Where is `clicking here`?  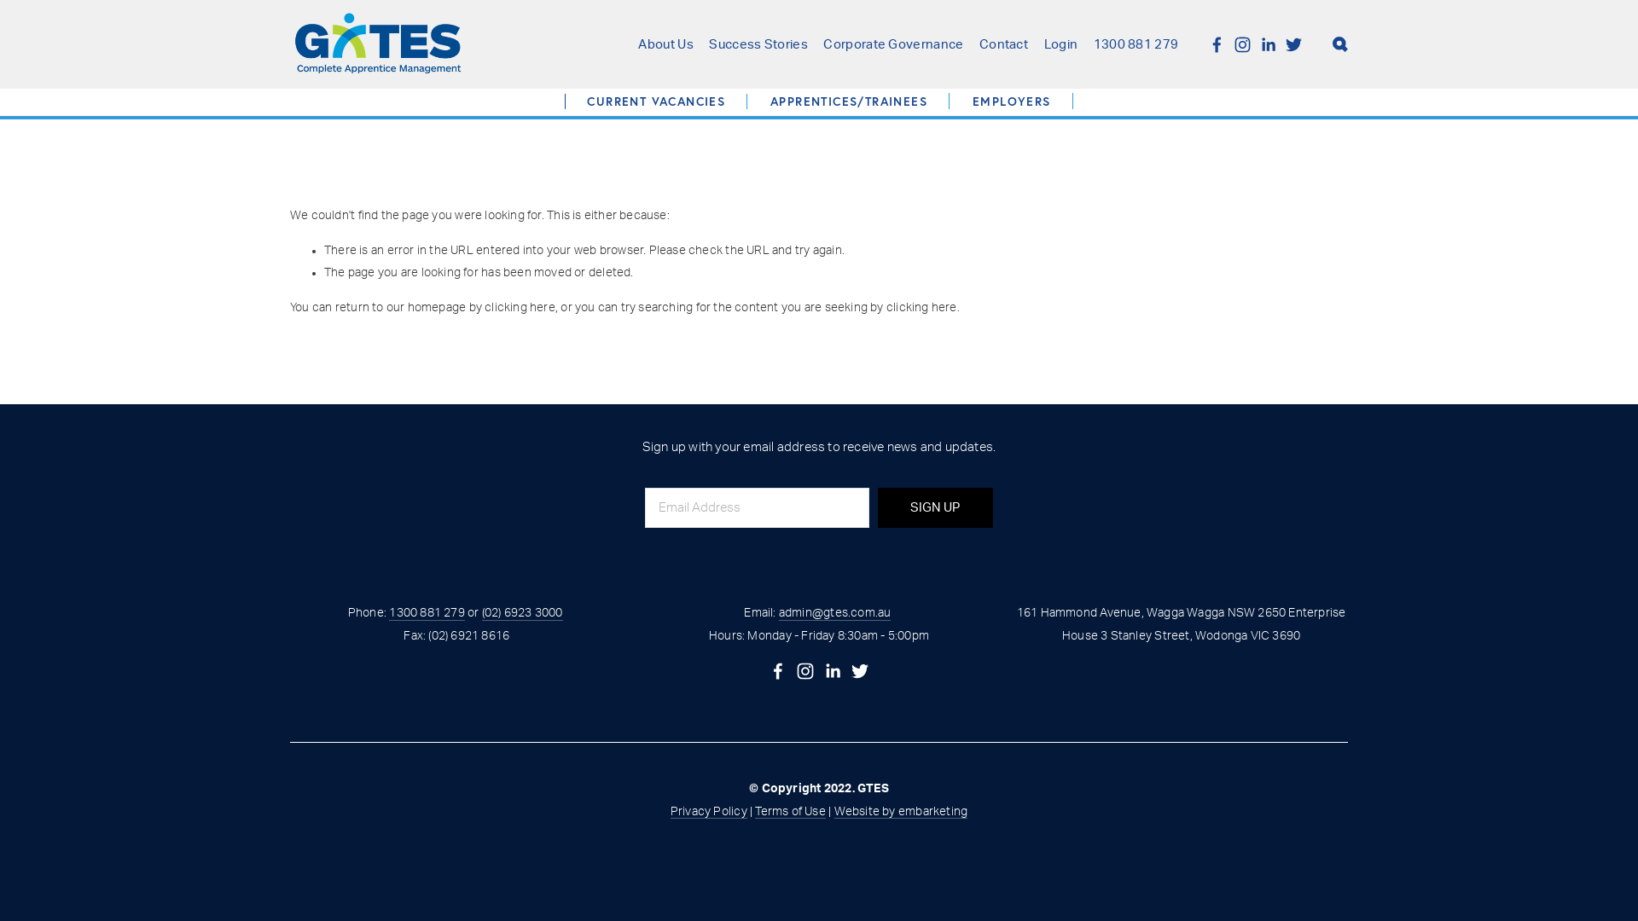 clicking here is located at coordinates (921, 308).